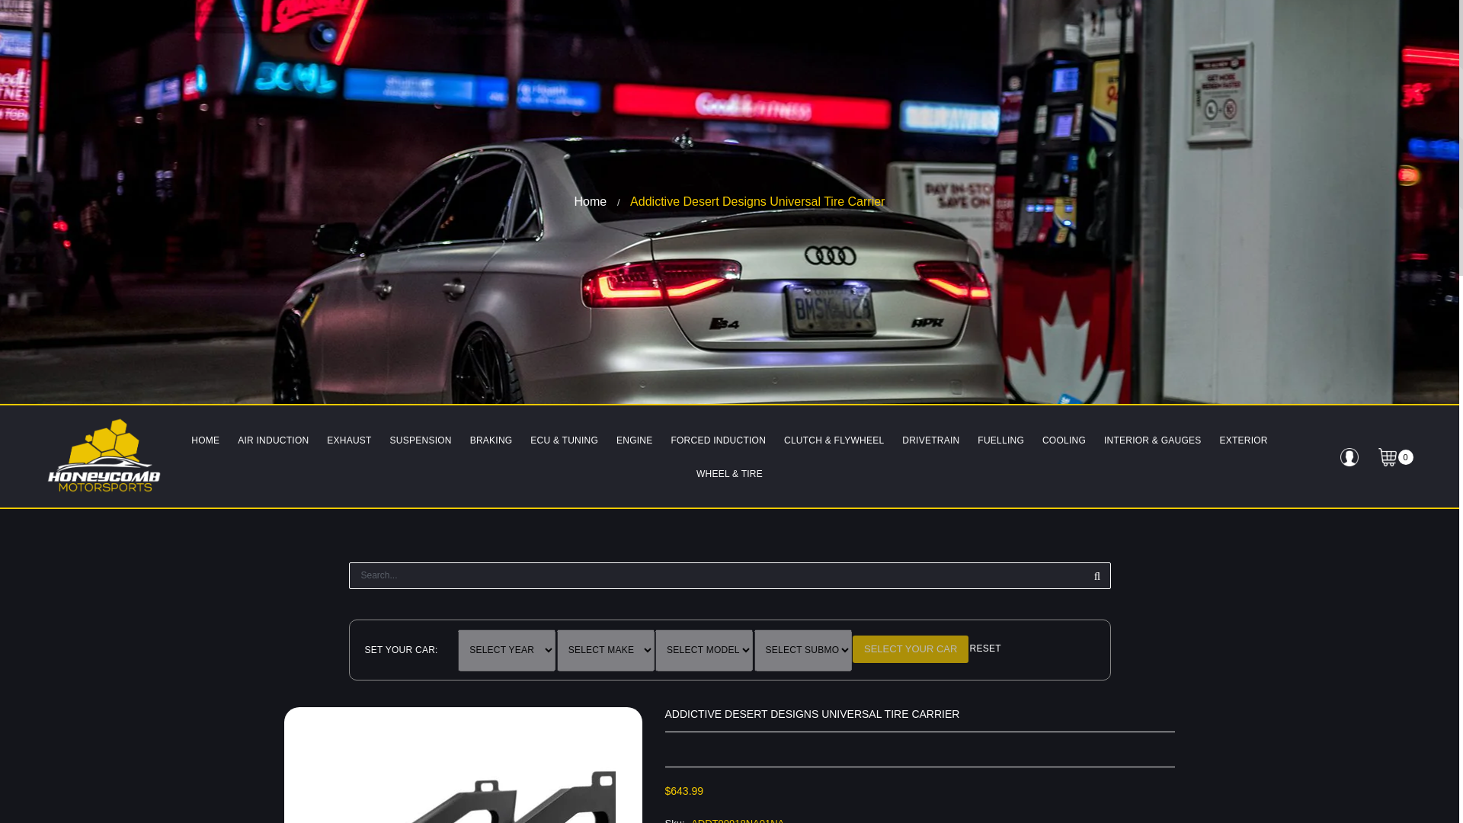 The width and height of the screenshot is (1463, 823). I want to click on FORCED INDUCTION, so click(718, 440).